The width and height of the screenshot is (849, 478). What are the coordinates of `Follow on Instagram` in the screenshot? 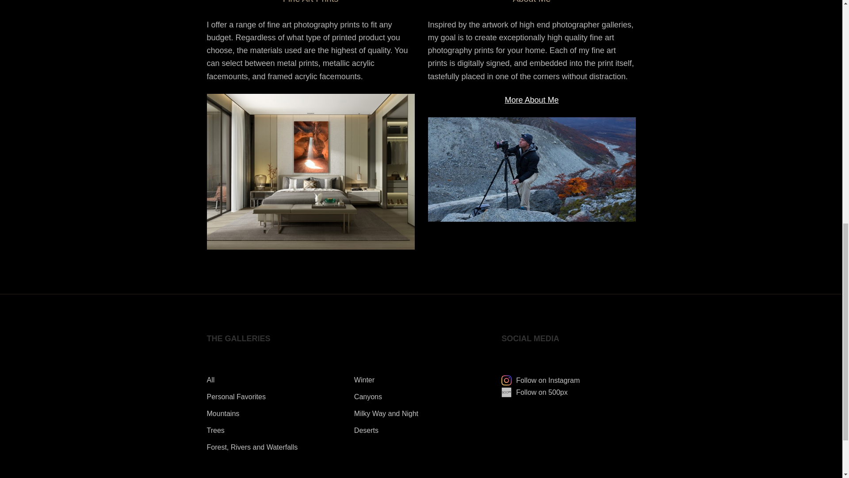 It's located at (540, 381).